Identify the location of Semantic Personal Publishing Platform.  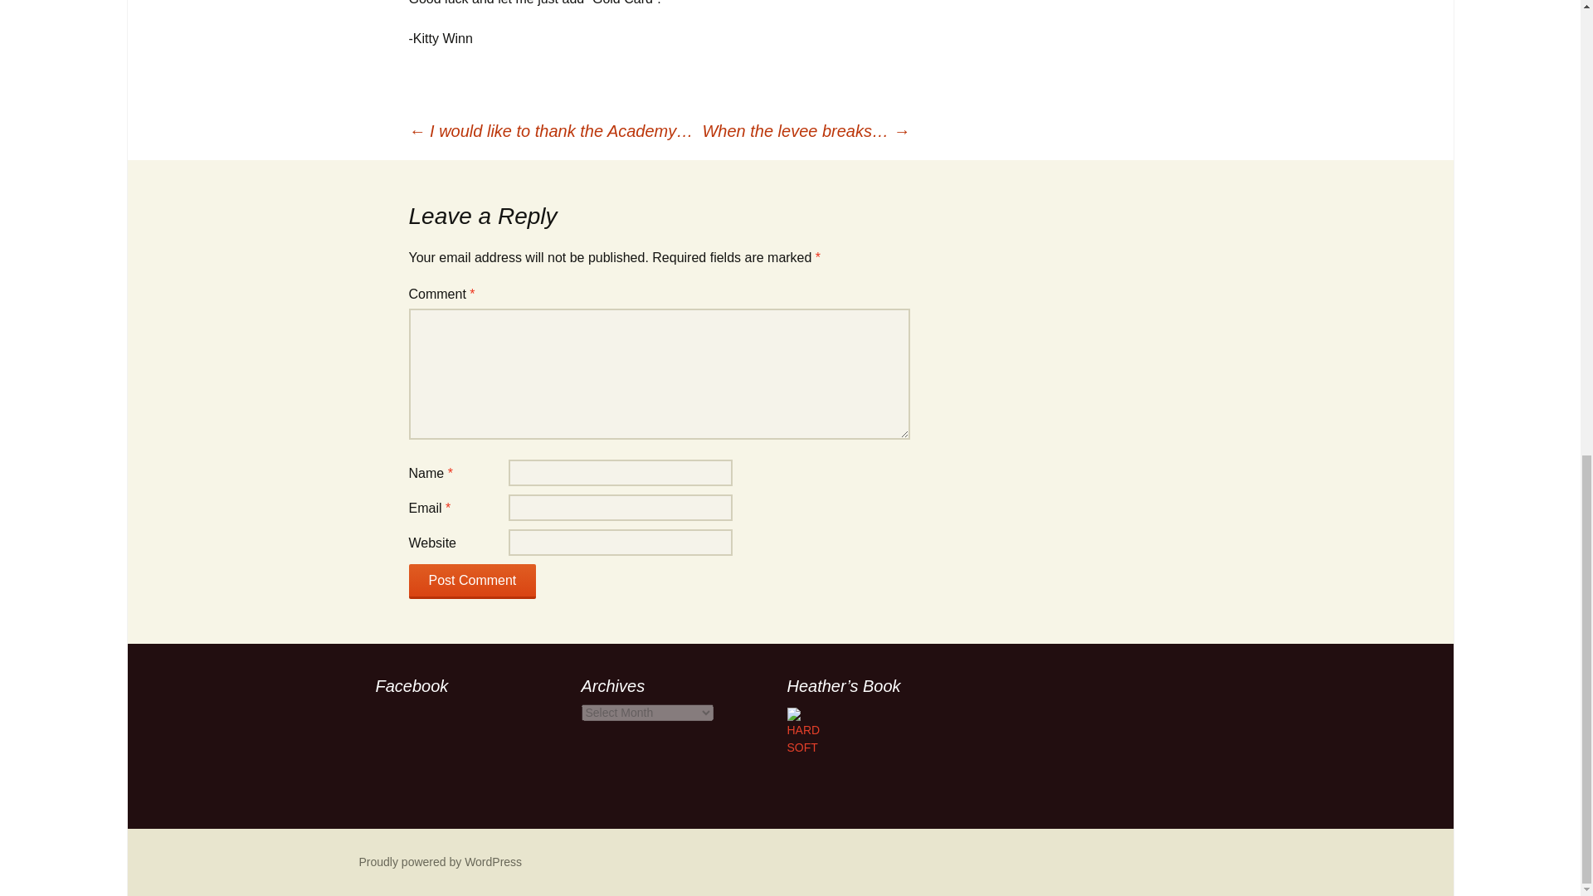
(440, 861).